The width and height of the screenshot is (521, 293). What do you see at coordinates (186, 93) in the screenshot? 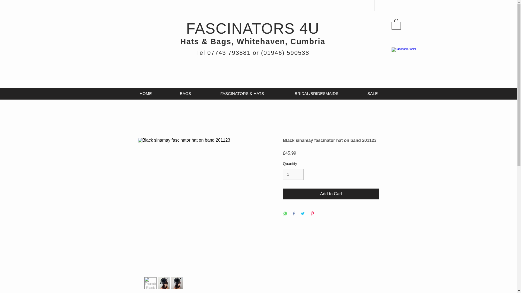
I see `BAGS` at bounding box center [186, 93].